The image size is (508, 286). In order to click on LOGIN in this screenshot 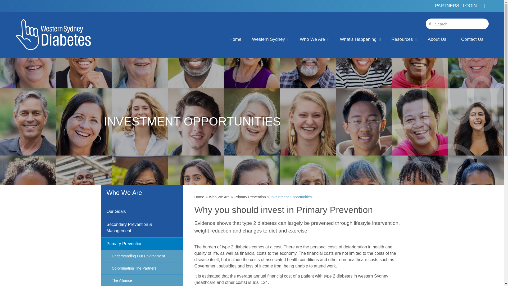, I will do `click(470, 6)`.